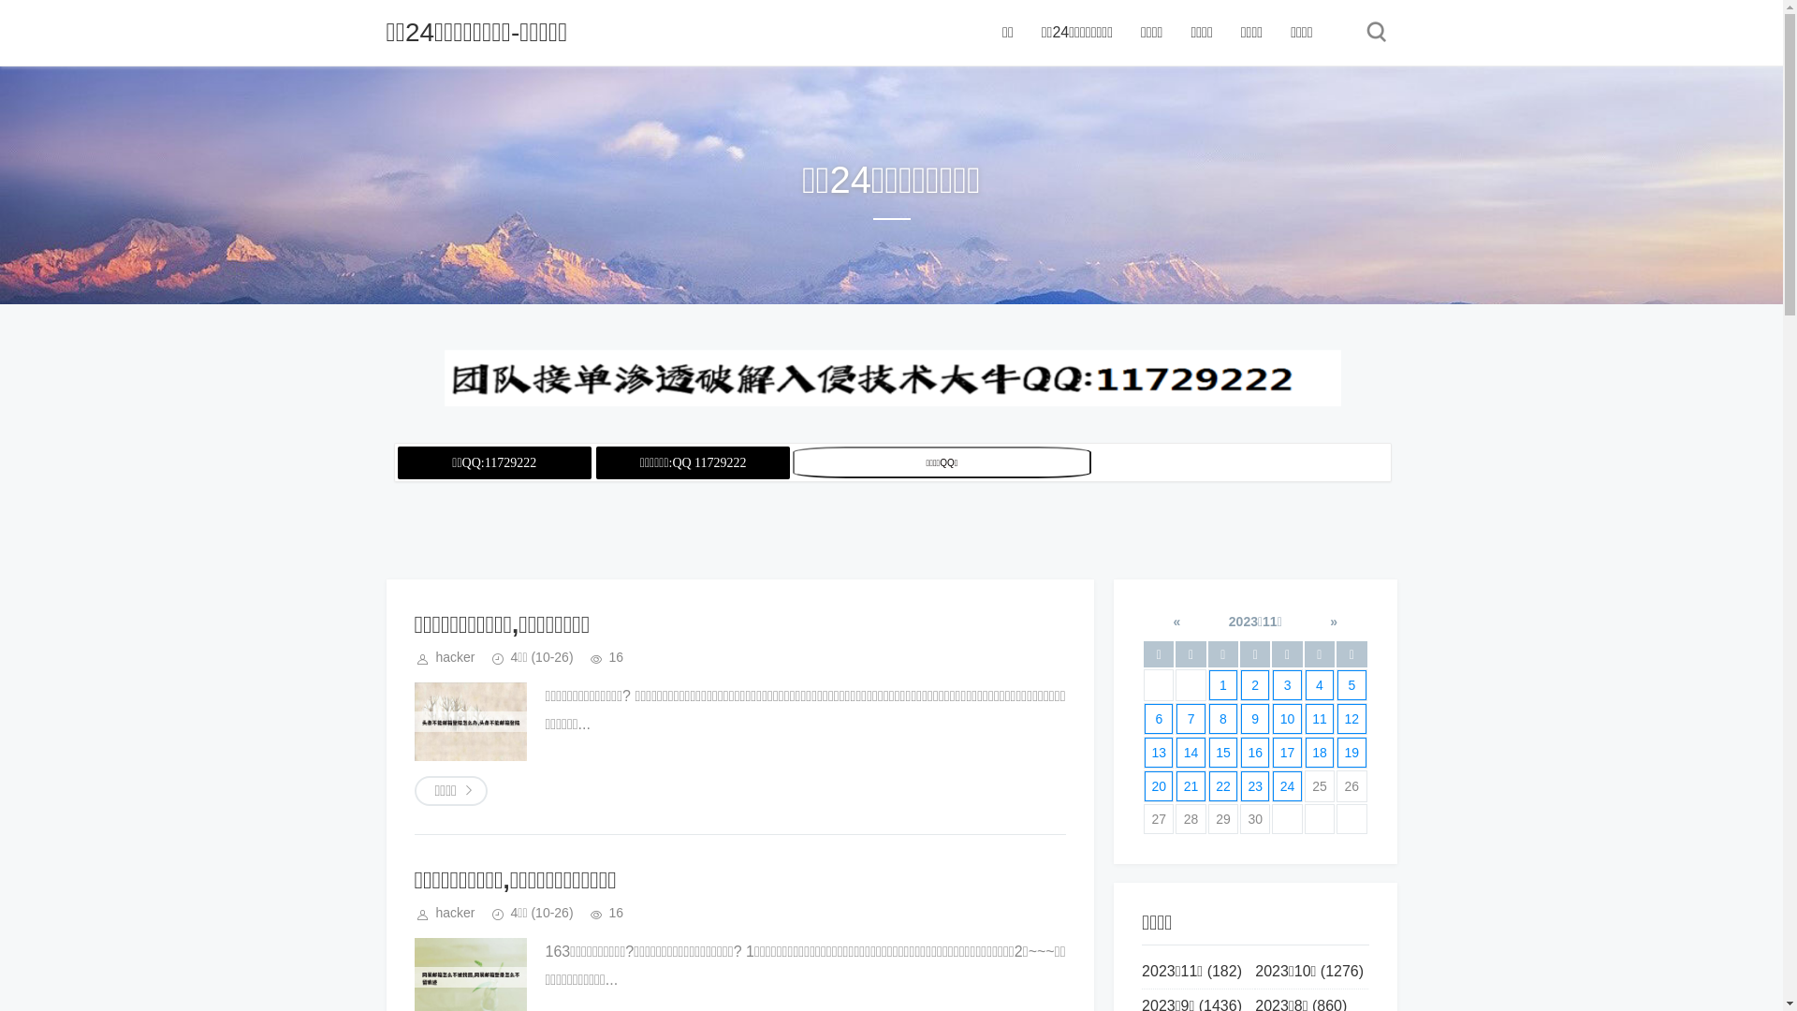  Describe the element at coordinates (1287, 786) in the screenshot. I see `24` at that location.